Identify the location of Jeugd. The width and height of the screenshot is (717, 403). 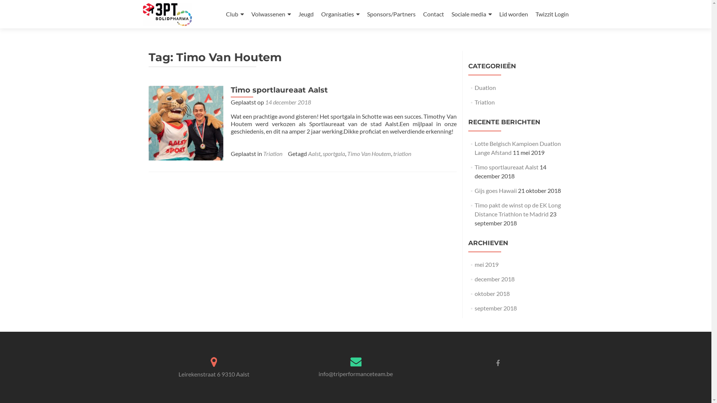
(305, 14).